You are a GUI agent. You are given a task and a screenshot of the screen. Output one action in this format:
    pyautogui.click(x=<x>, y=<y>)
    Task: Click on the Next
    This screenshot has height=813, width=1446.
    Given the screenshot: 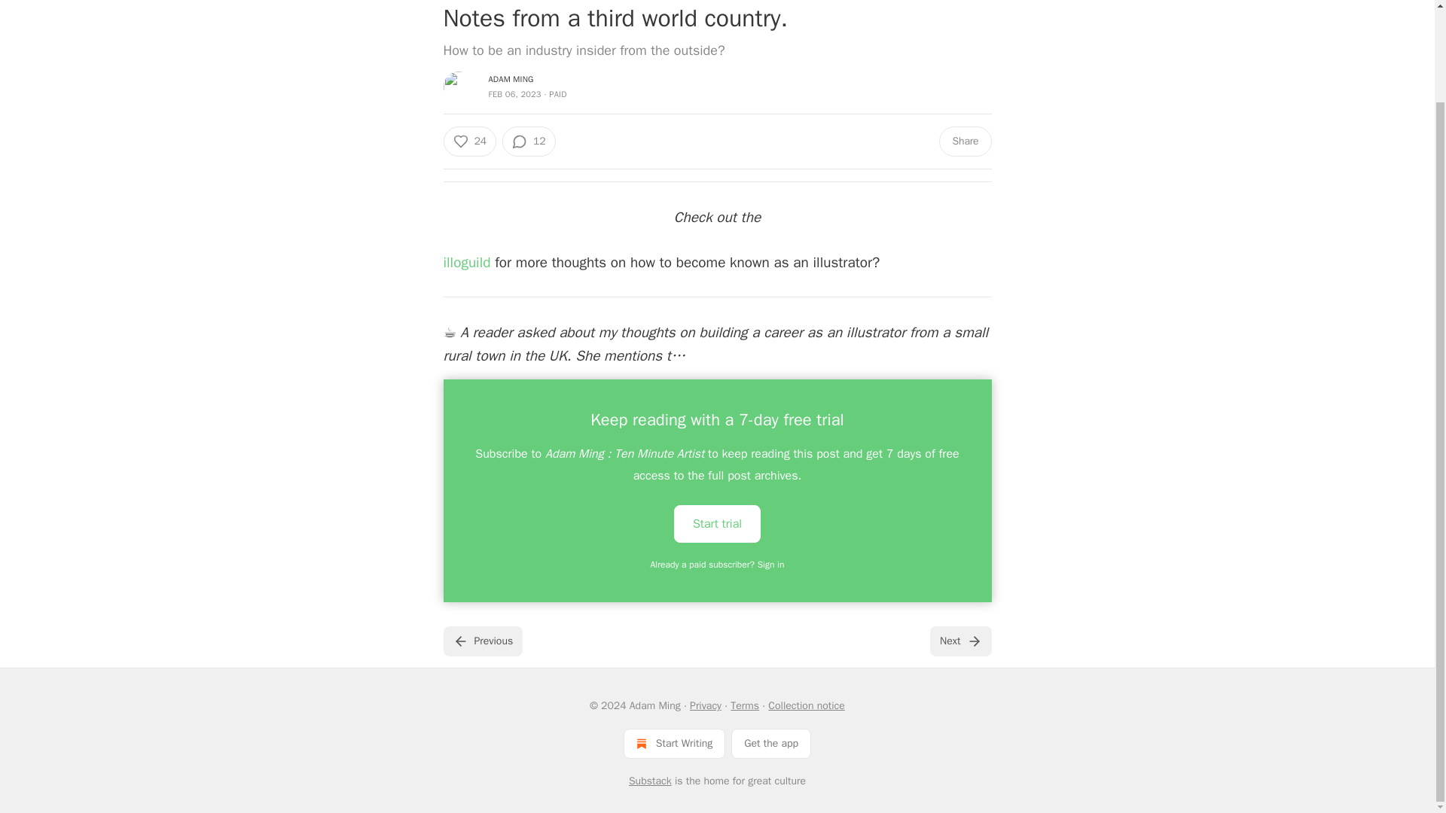 What is the action you would take?
    pyautogui.click(x=959, y=641)
    